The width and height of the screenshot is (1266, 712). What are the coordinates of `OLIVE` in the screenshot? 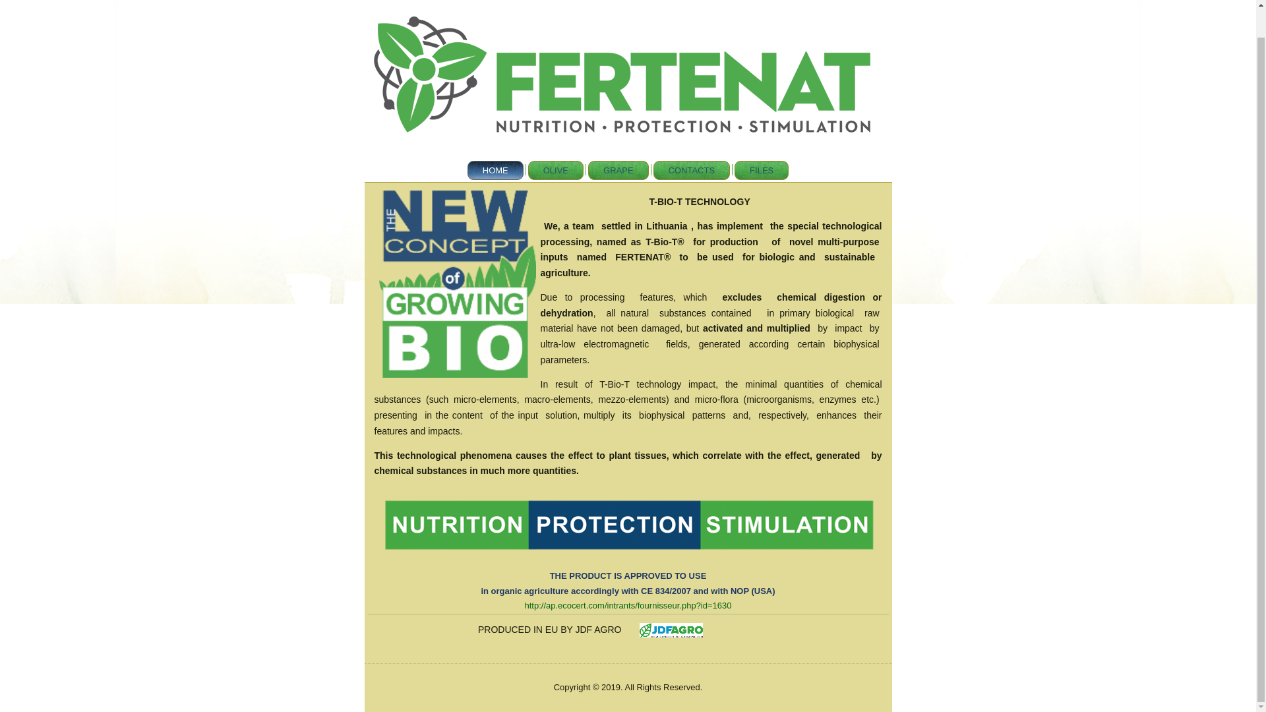 It's located at (555, 170).